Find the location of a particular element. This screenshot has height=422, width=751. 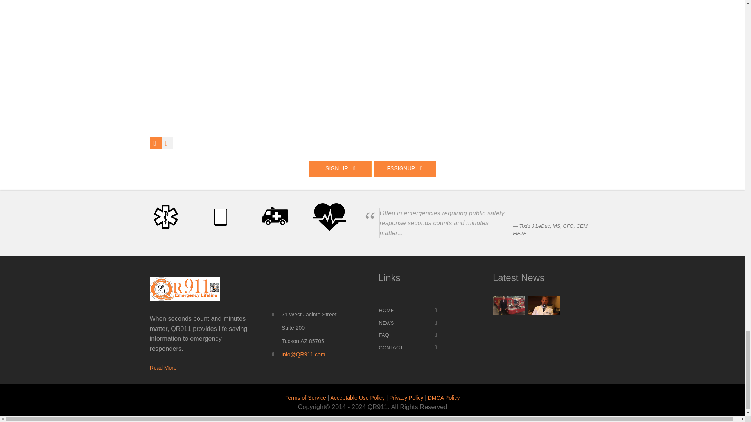

SIGN UP is located at coordinates (340, 169).